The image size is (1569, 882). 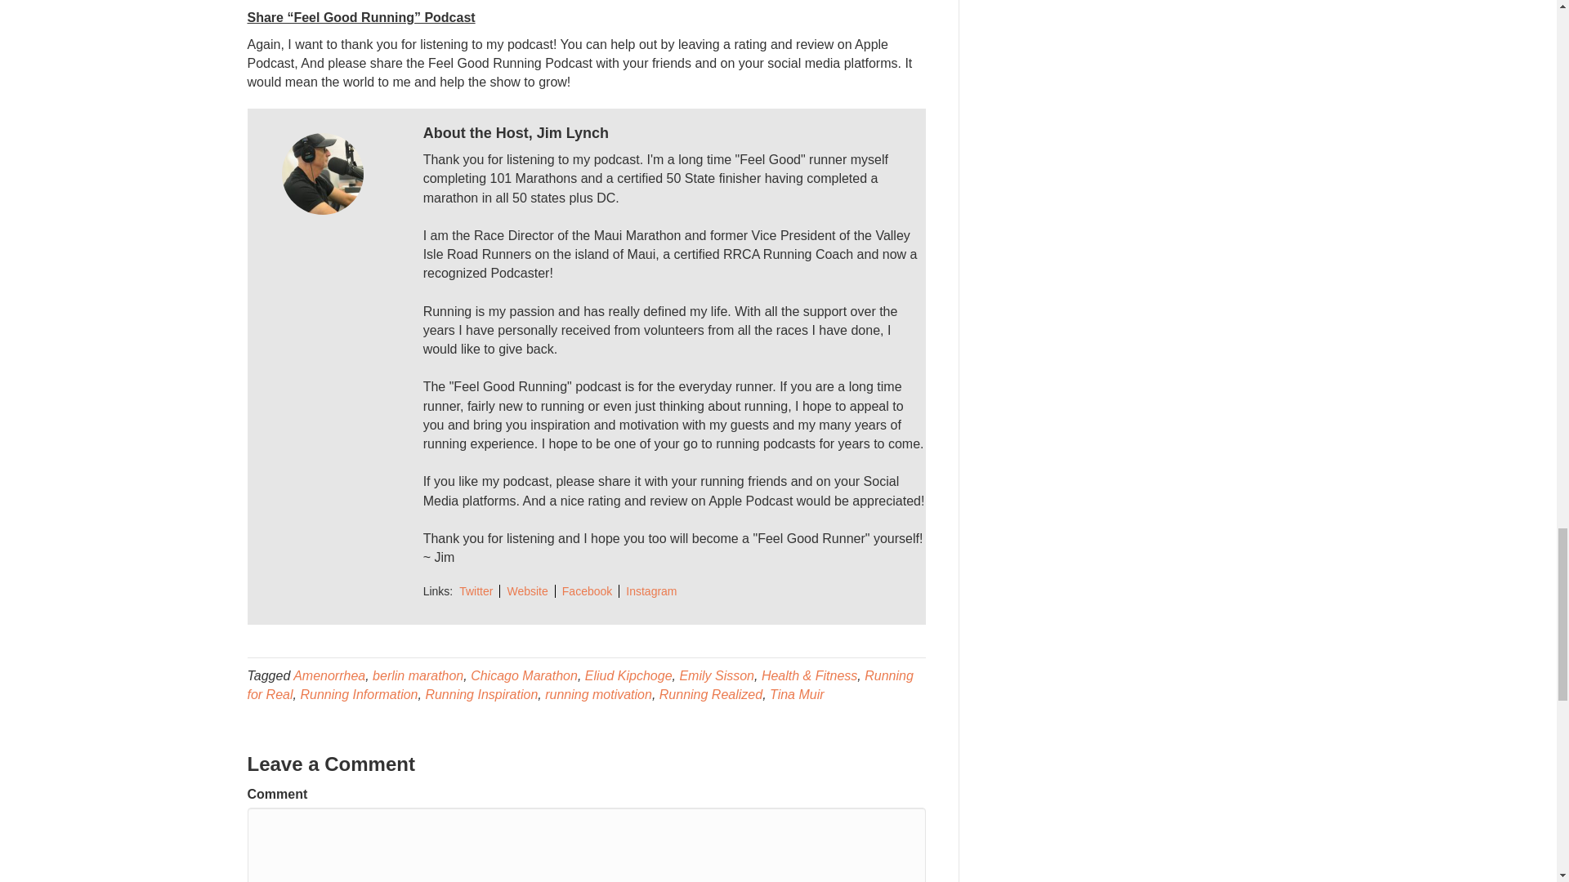 What do you see at coordinates (418, 675) in the screenshot?
I see `berlin marathon` at bounding box center [418, 675].